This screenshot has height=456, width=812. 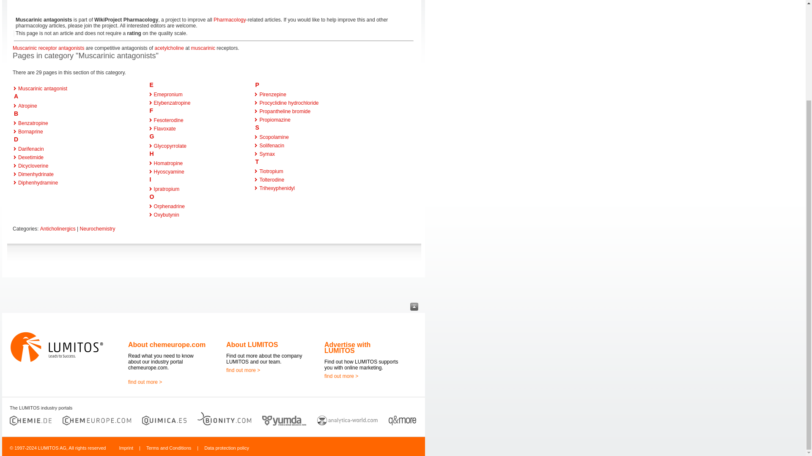 I want to click on Muscarinic acetylcholine receptor, so click(x=203, y=48).